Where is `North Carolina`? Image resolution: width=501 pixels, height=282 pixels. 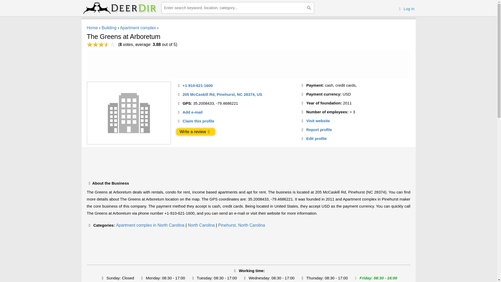
North Carolina is located at coordinates (201, 225).